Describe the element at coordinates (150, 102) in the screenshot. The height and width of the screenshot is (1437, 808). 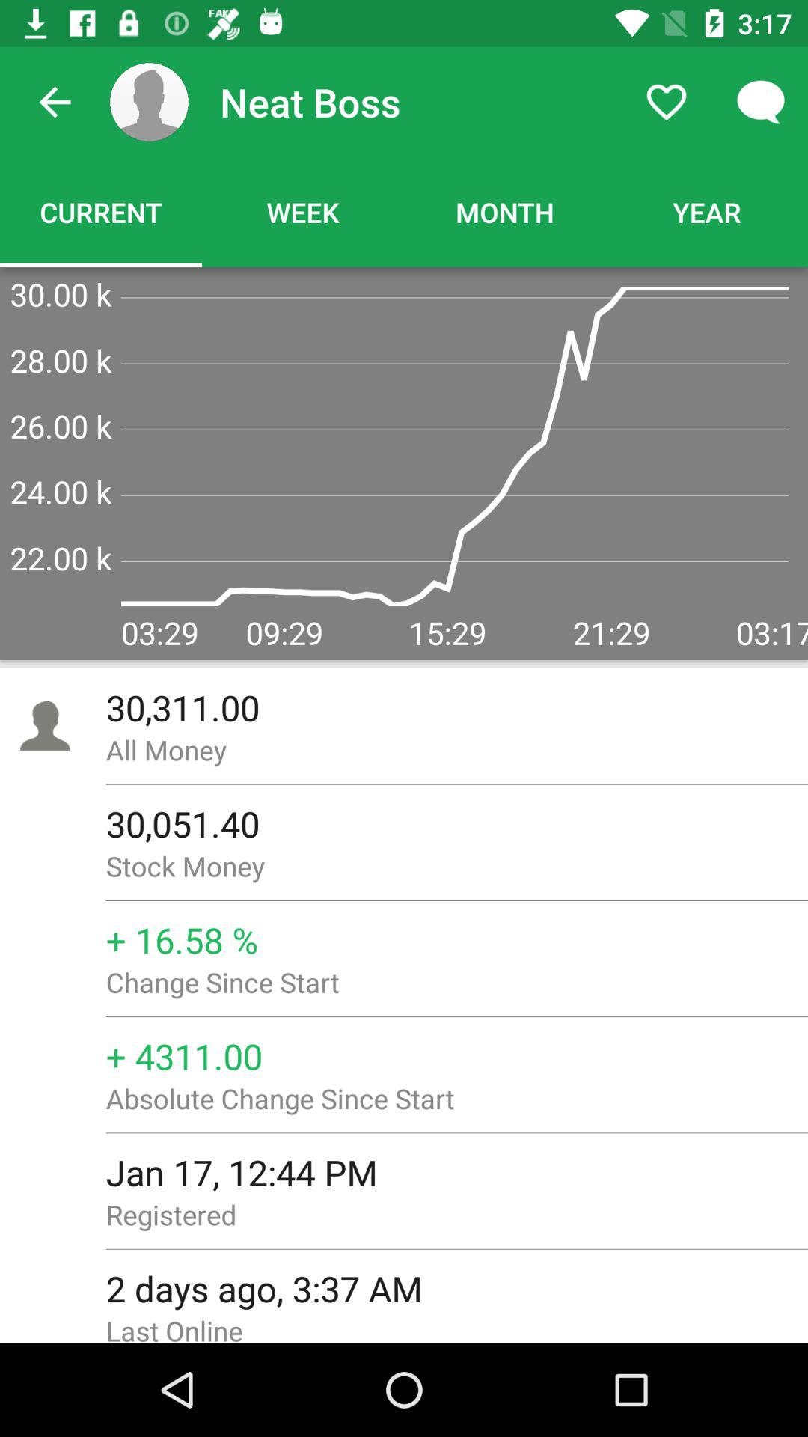
I see `view profile` at that location.